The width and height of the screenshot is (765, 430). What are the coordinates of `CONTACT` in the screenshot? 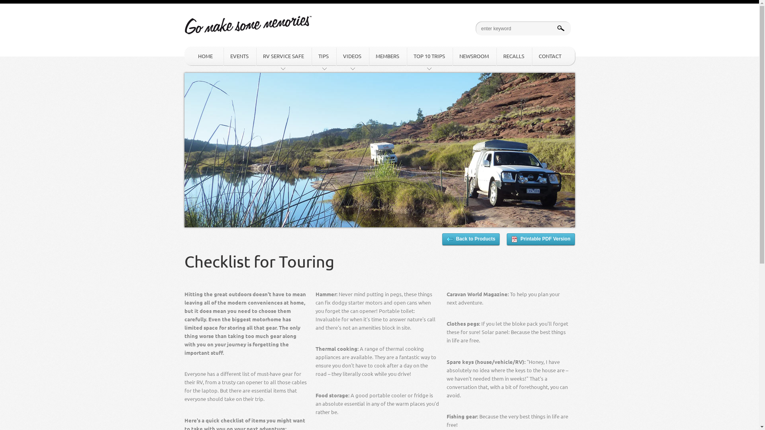 It's located at (550, 56).